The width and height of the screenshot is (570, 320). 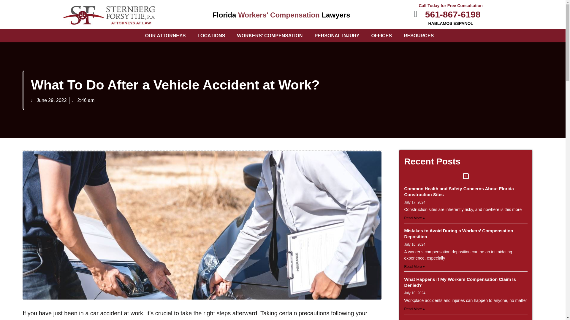 What do you see at coordinates (211, 36) in the screenshot?
I see `LOCATIONS` at bounding box center [211, 36].